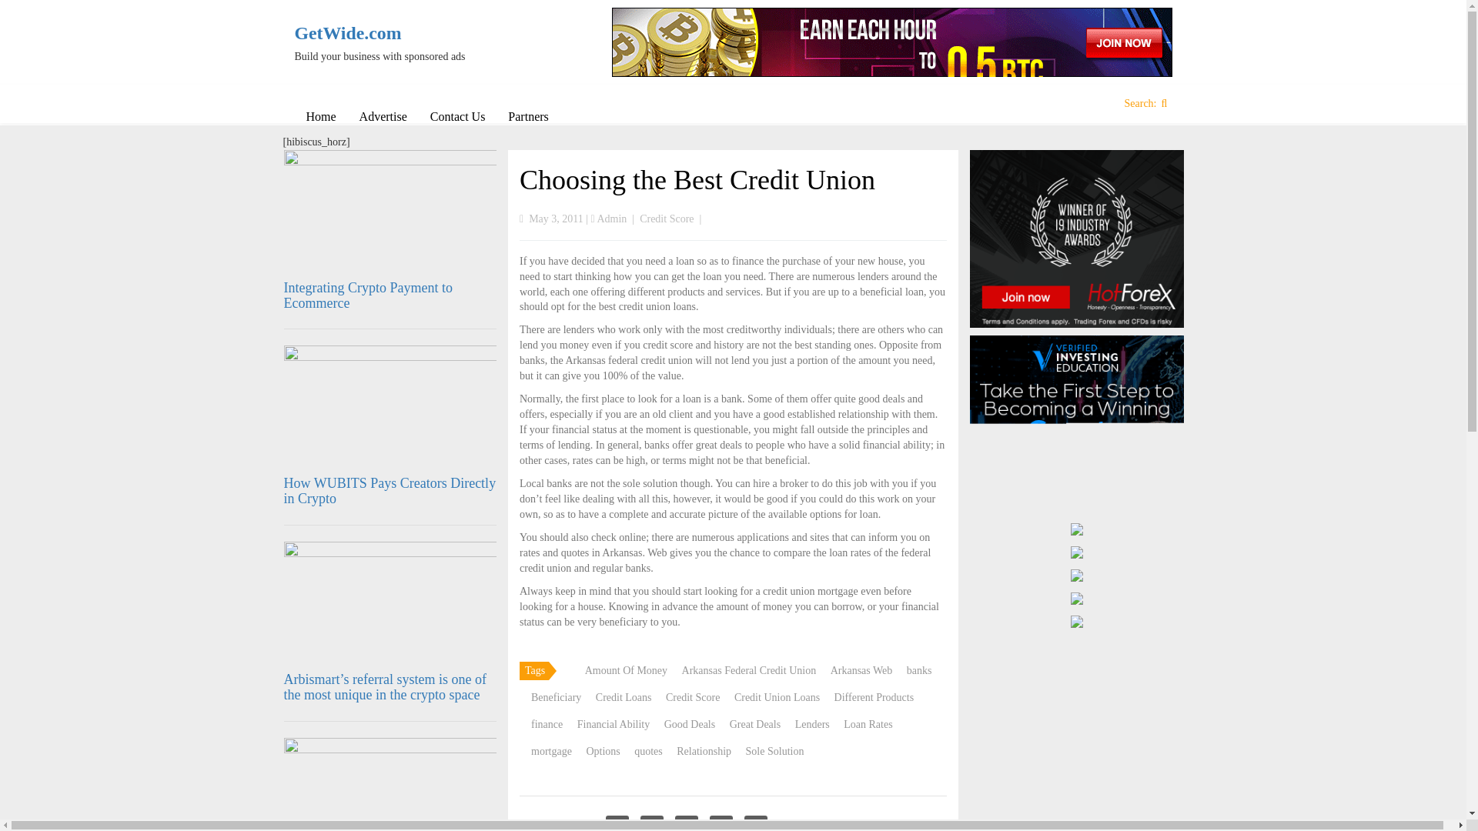 The width and height of the screenshot is (1478, 831). What do you see at coordinates (611, 219) in the screenshot?
I see `Admin` at bounding box center [611, 219].